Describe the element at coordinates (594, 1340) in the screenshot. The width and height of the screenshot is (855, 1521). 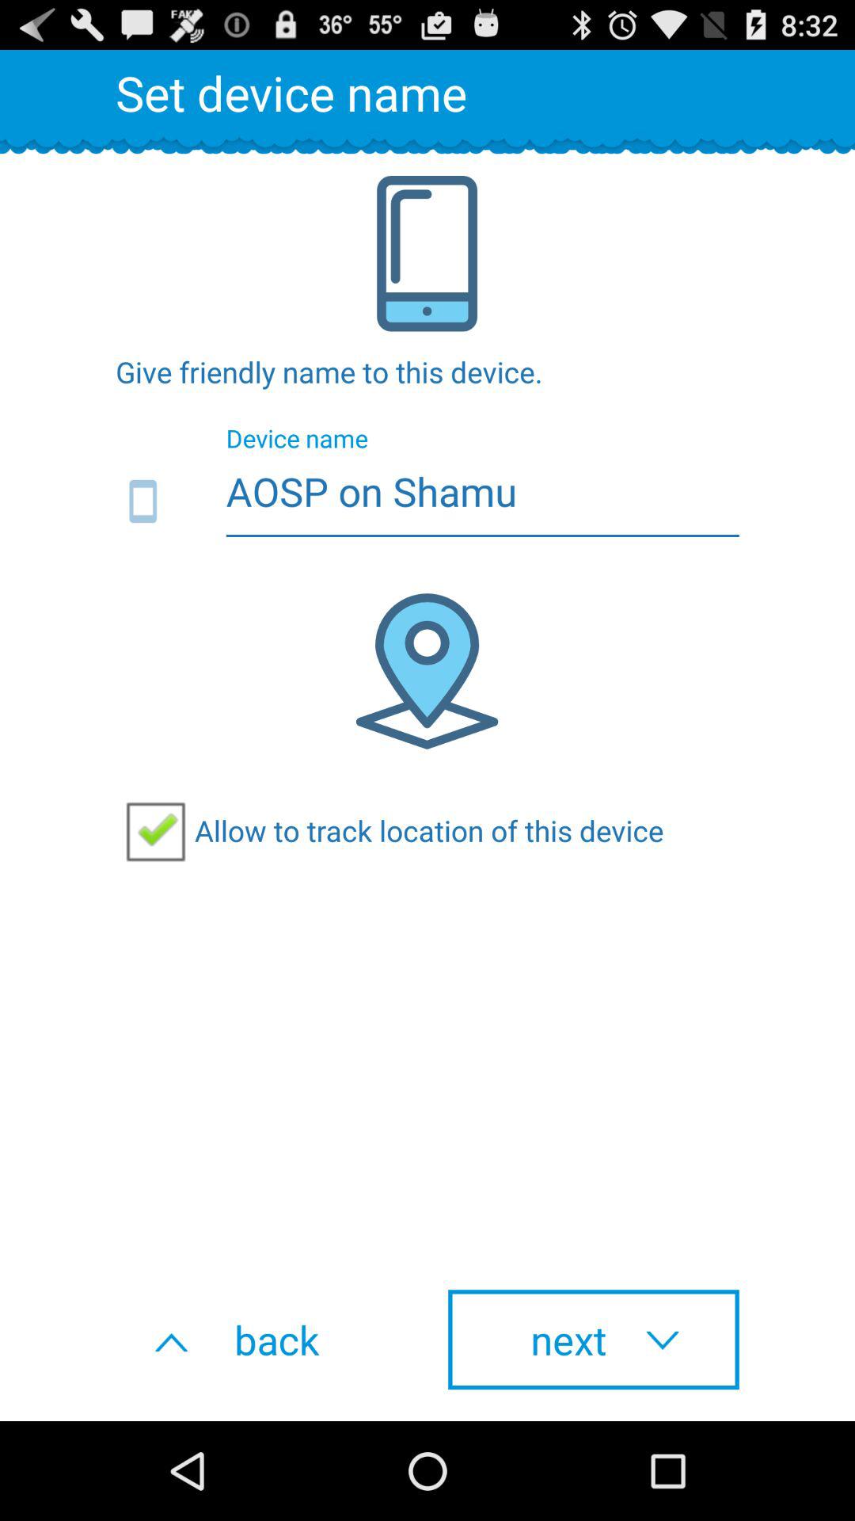
I see `jump until next button` at that location.